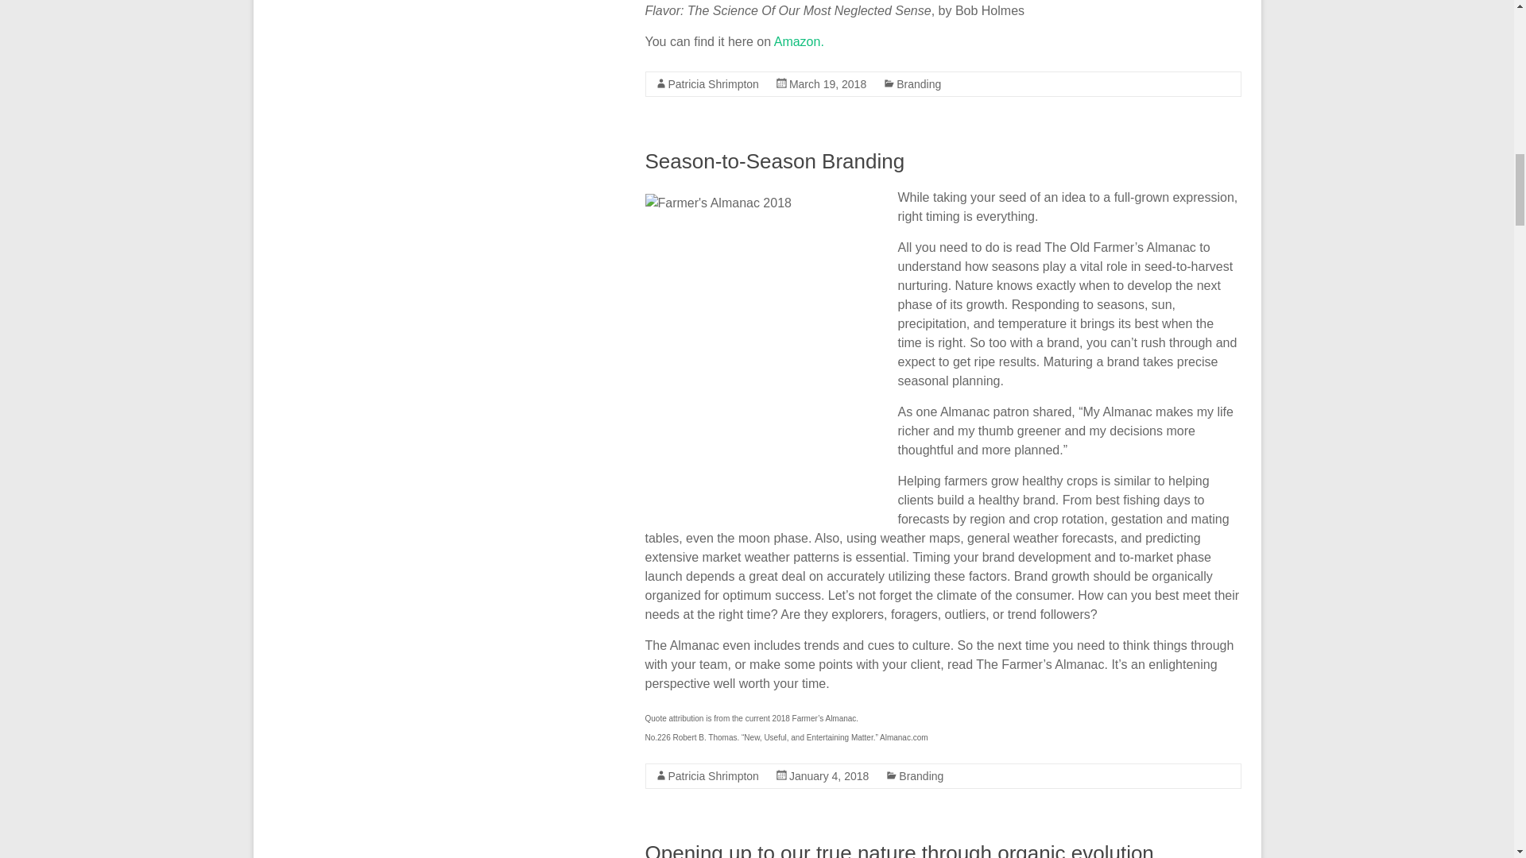  What do you see at coordinates (828, 775) in the screenshot?
I see `2:25 pm` at bounding box center [828, 775].